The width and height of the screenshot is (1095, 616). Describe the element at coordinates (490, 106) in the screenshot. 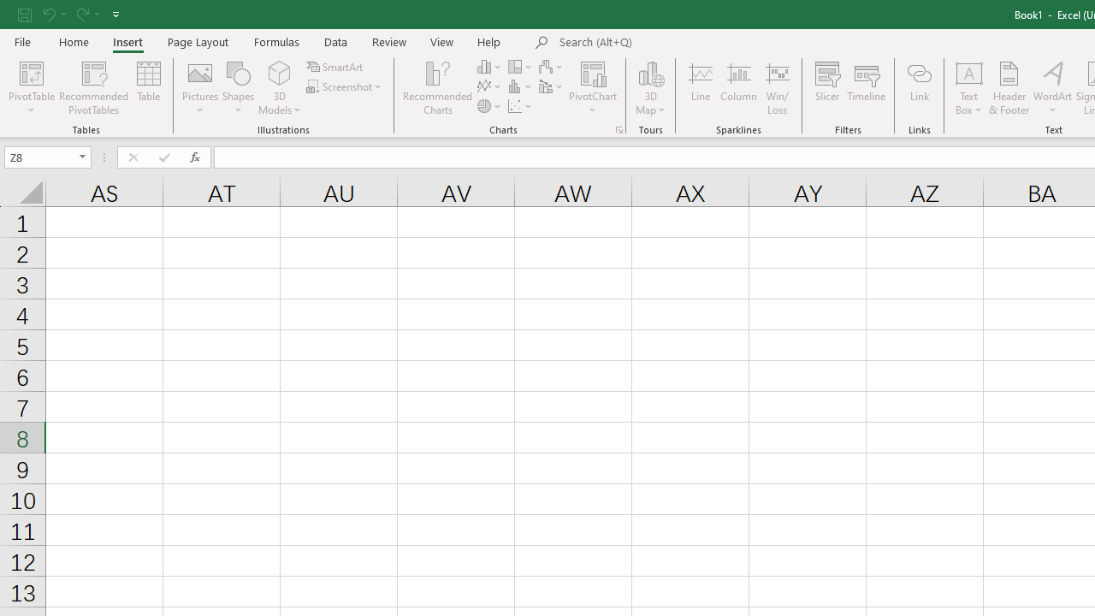

I see `Insert Pie or Doughnut Chart` at that location.